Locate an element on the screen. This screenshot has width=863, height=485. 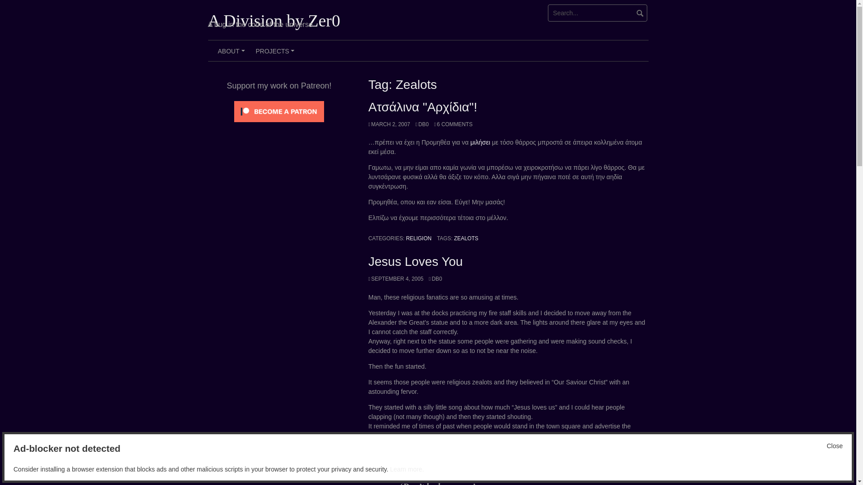
Search for: is located at coordinates (598, 13).